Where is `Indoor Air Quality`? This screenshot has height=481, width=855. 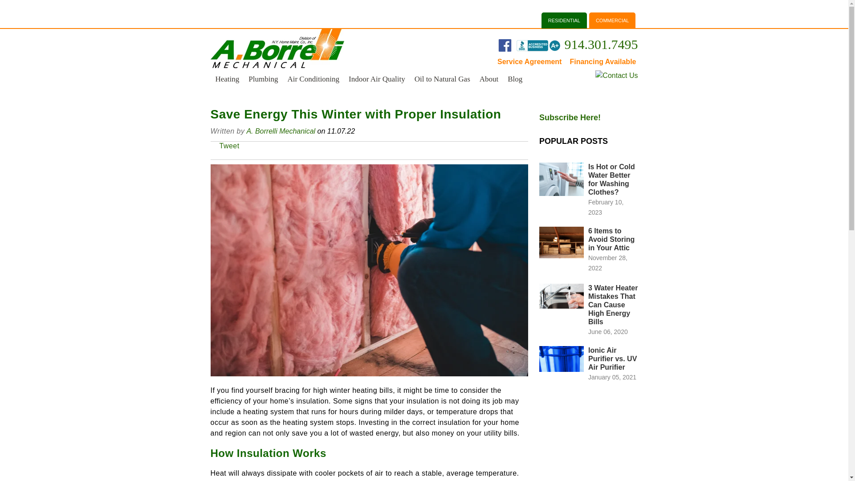 Indoor Air Quality is located at coordinates (376, 79).